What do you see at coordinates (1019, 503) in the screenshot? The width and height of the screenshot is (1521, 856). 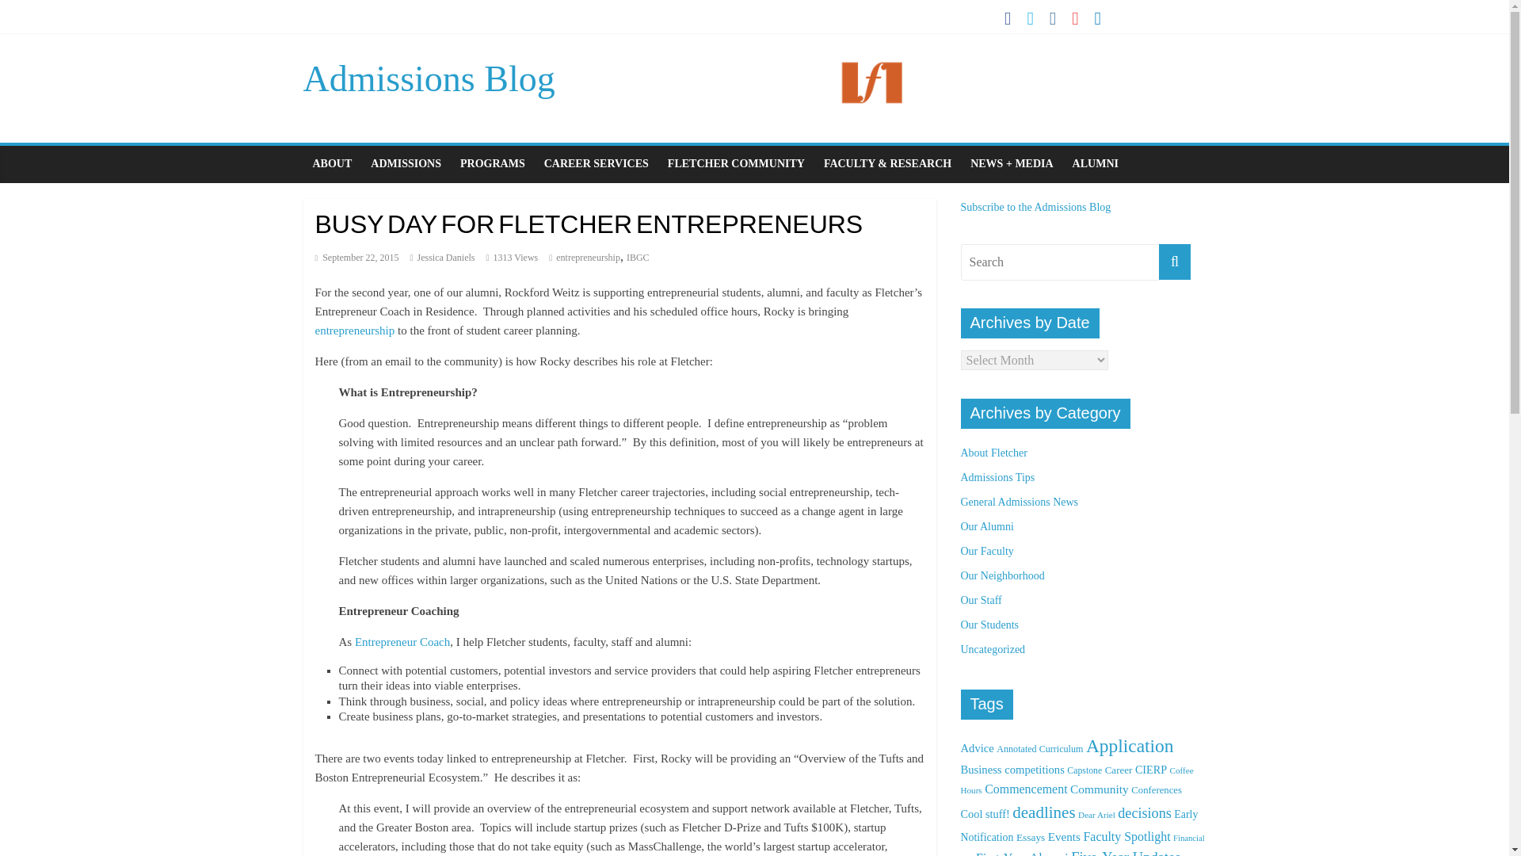 I see `What's happening now in the Admissions Office.` at bounding box center [1019, 503].